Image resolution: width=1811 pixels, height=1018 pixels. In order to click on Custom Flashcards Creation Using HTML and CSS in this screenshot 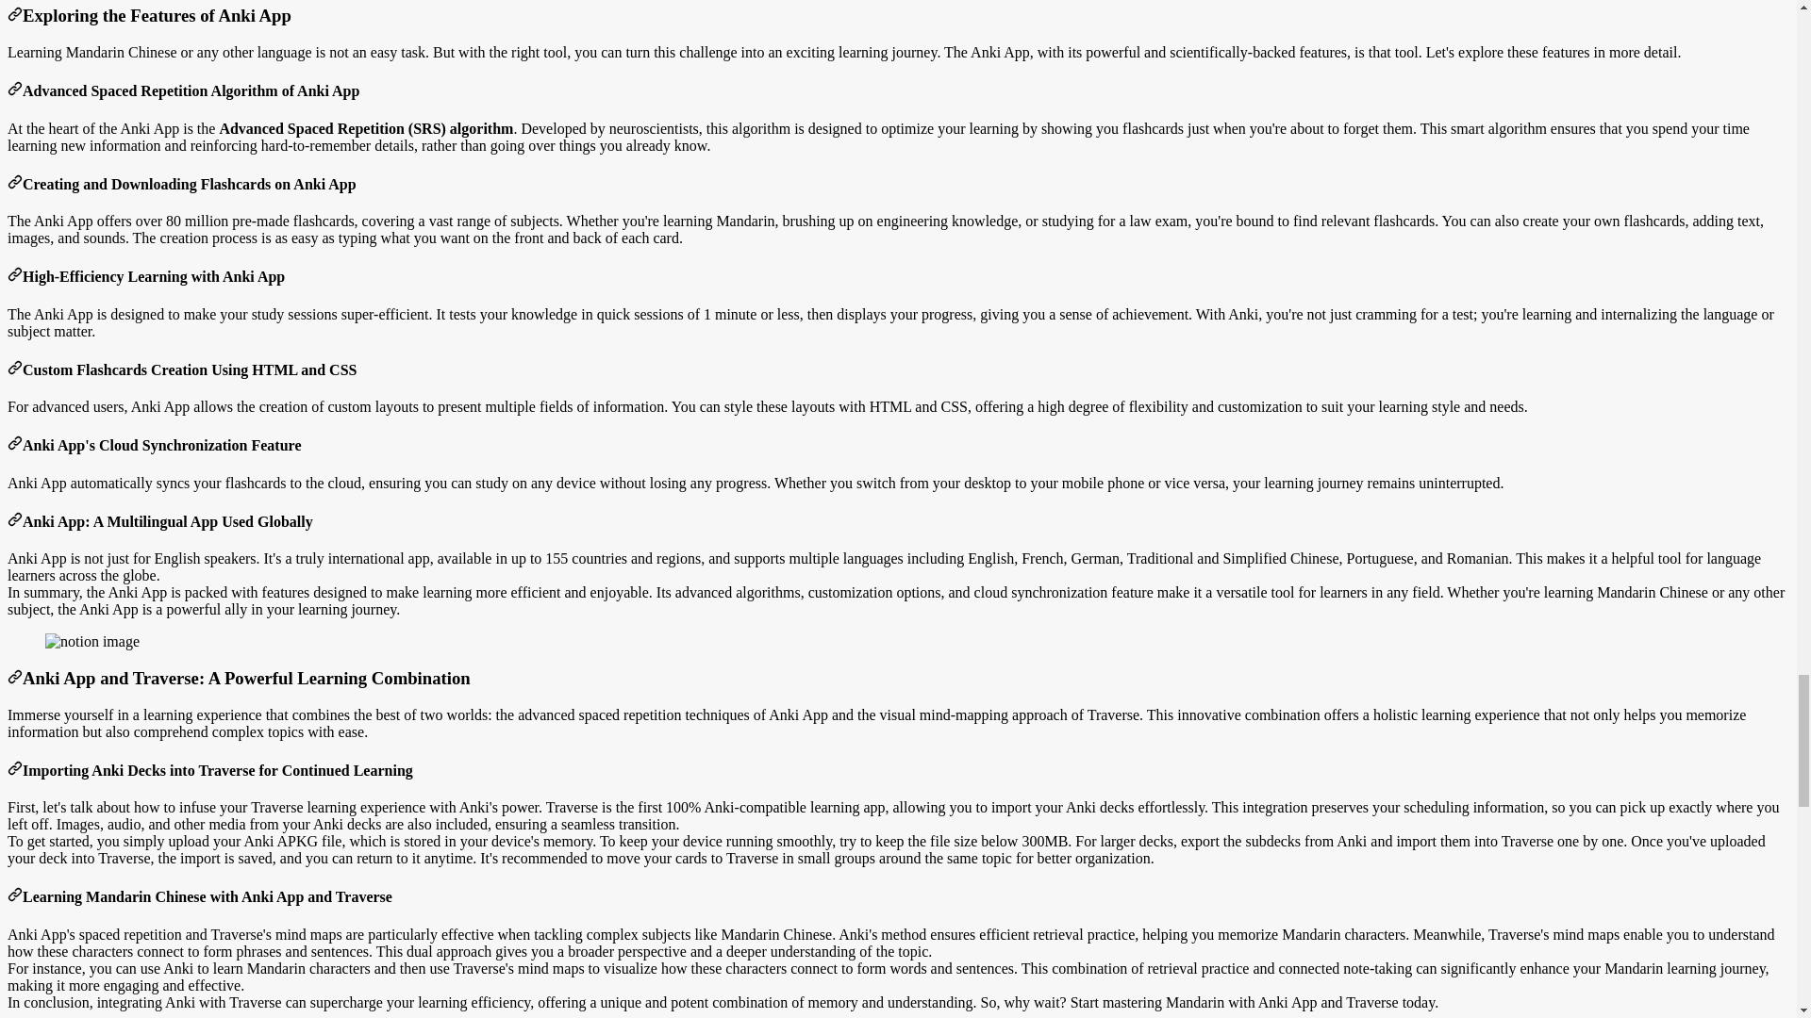, I will do `click(14, 369)`.